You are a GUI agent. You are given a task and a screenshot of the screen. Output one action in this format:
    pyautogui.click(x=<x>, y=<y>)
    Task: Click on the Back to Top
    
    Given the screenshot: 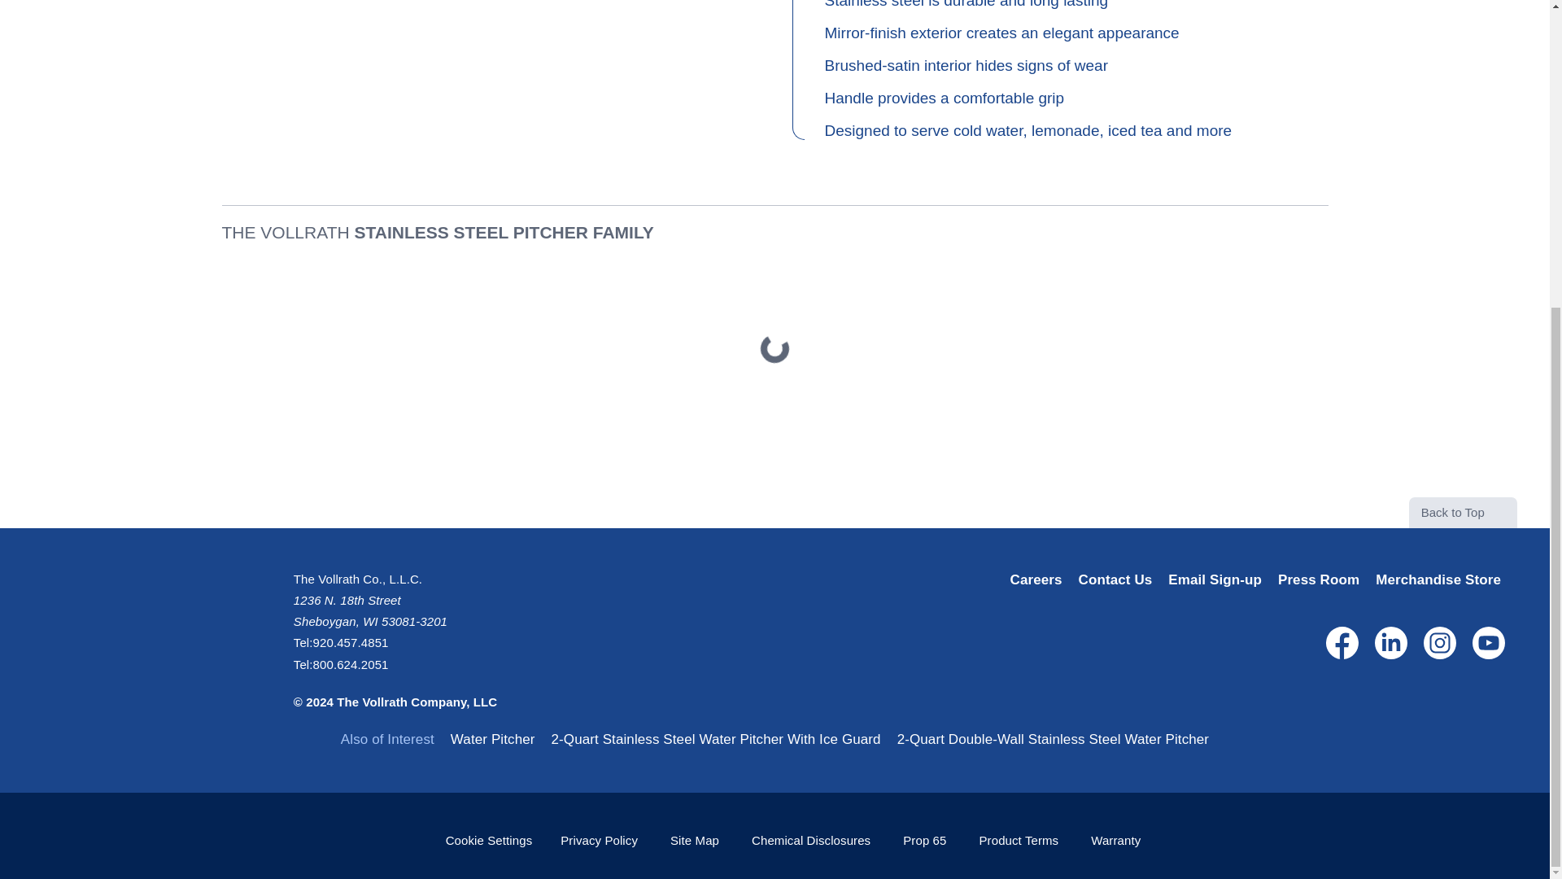 What is the action you would take?
    pyautogui.click(x=1463, y=513)
    